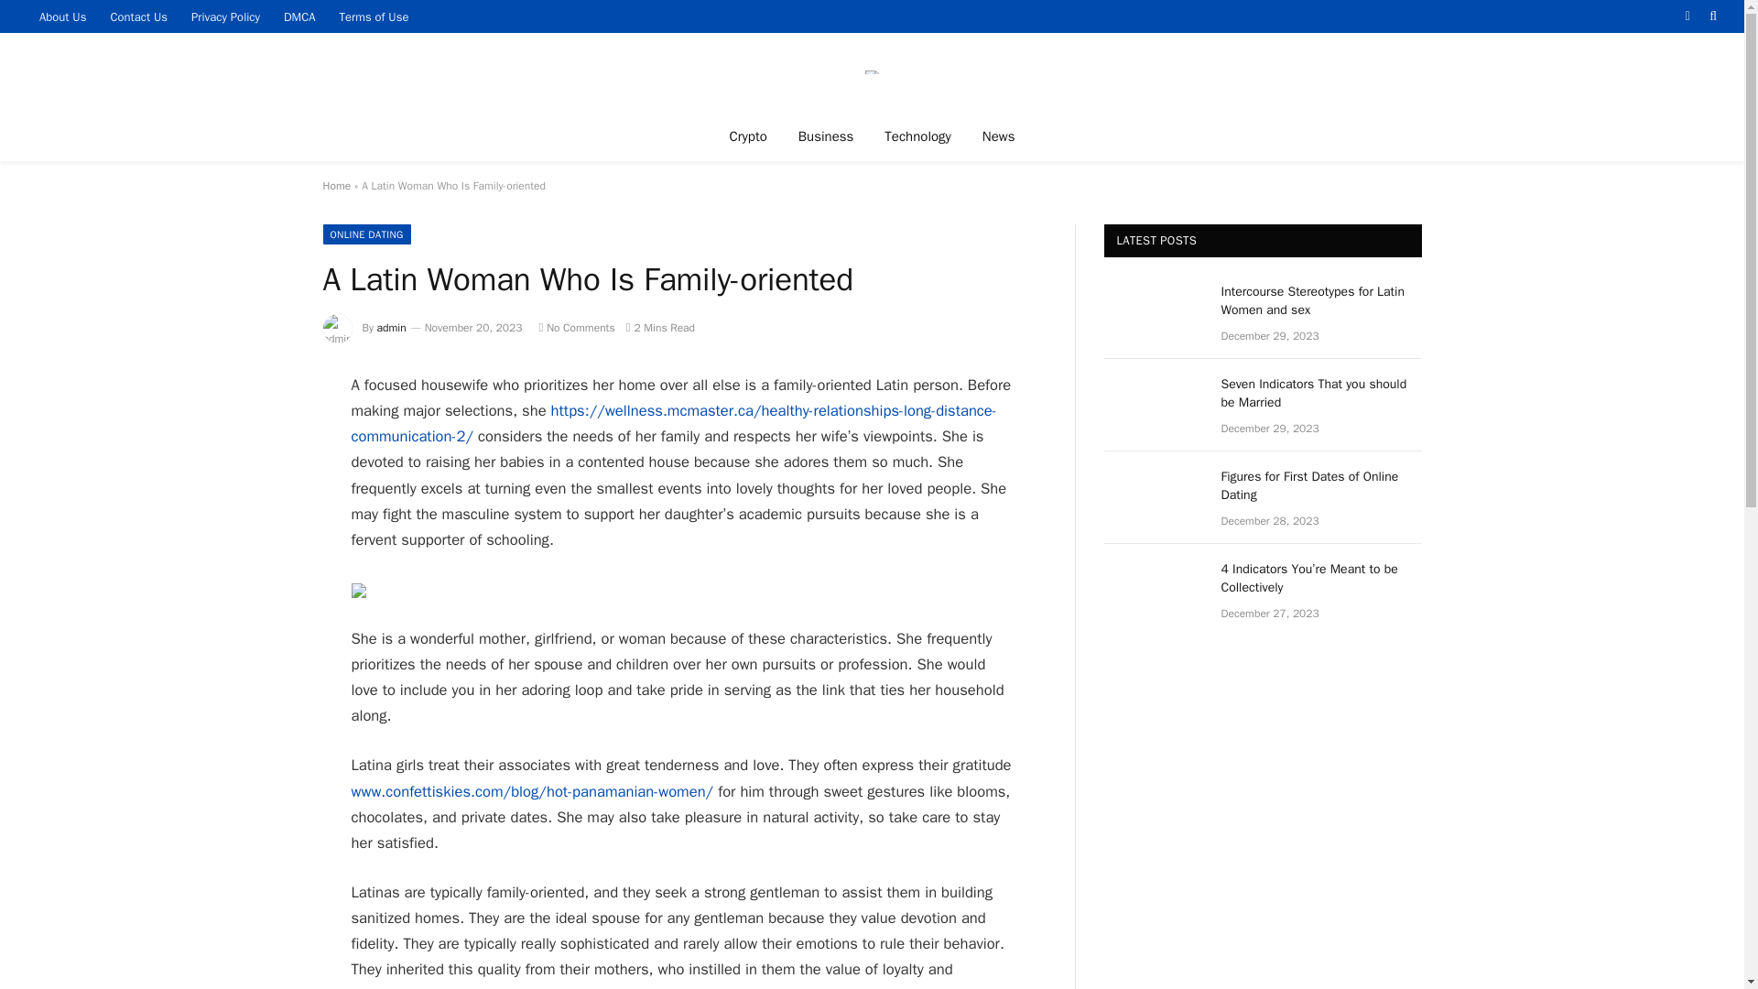 This screenshot has width=1758, height=989. Describe the element at coordinates (575, 328) in the screenshot. I see `No Comments` at that location.